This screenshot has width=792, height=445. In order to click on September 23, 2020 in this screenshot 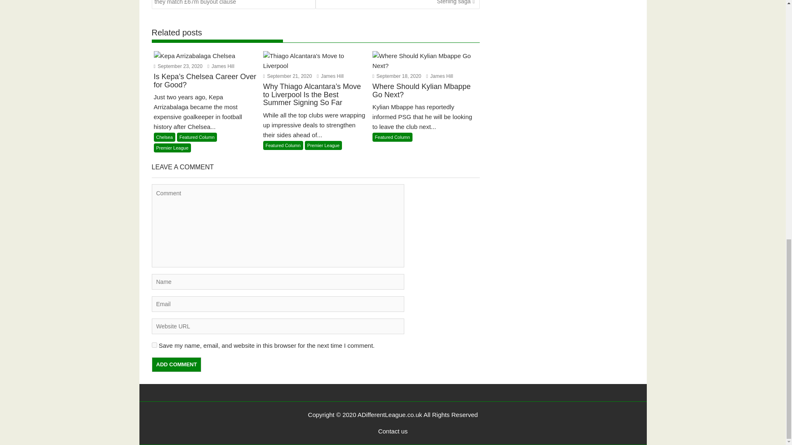, I will do `click(177, 66)`.